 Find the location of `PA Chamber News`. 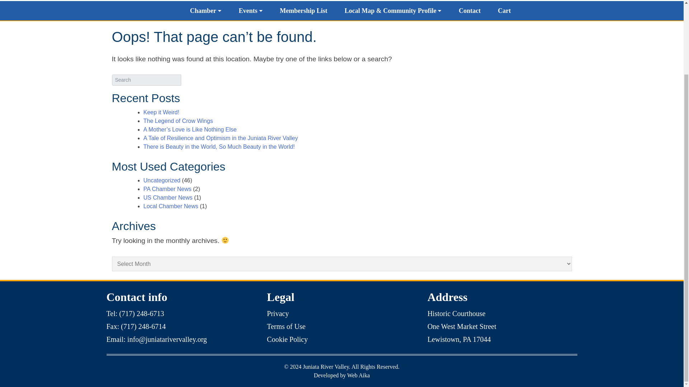

PA Chamber News is located at coordinates (167, 189).